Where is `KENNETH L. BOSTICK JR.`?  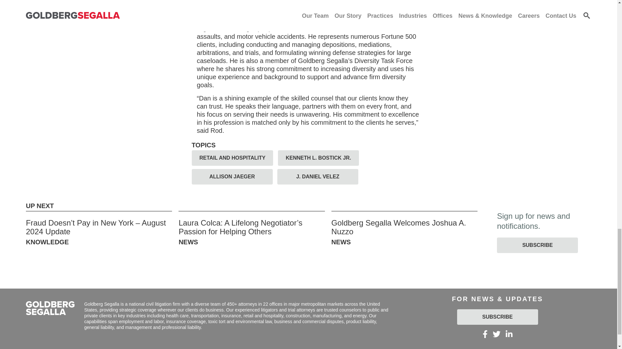 KENNETH L. BOSTICK JR. is located at coordinates (318, 158).